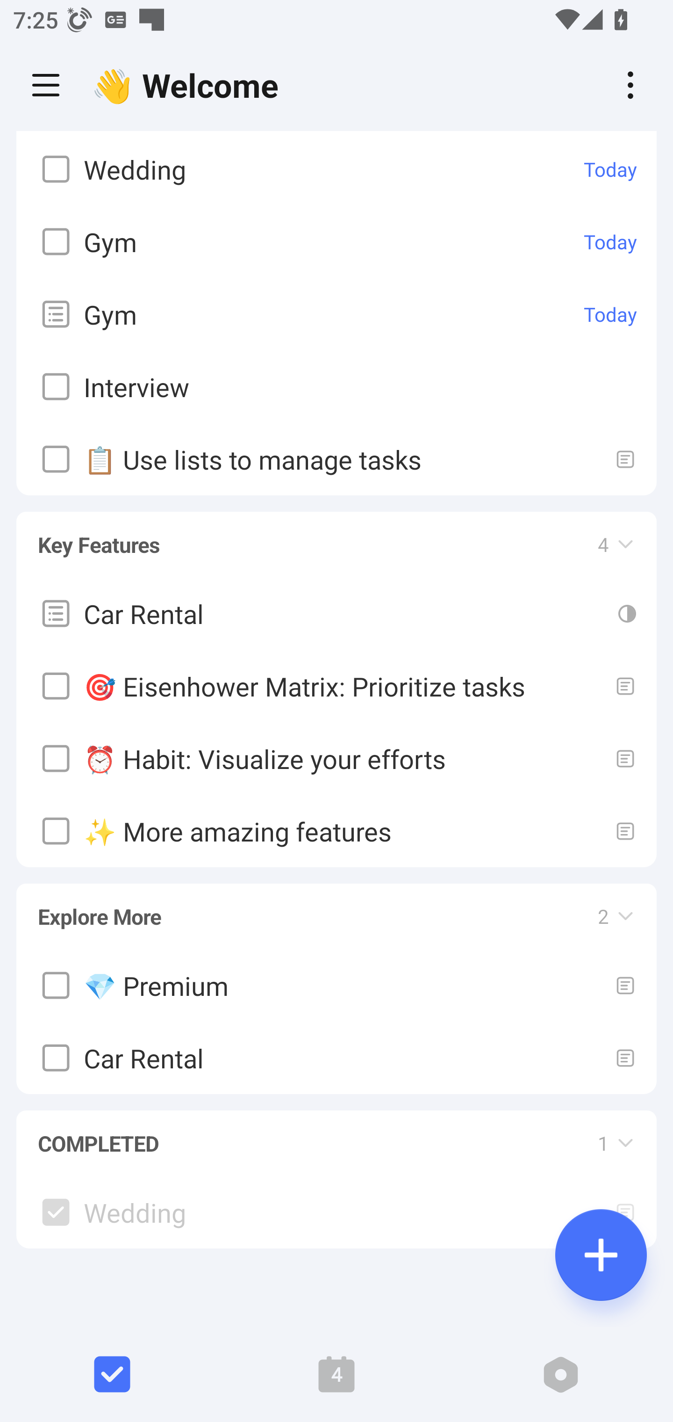  What do you see at coordinates (336, 759) in the screenshot?
I see `⏰ Habit: Visualize your efforts` at bounding box center [336, 759].